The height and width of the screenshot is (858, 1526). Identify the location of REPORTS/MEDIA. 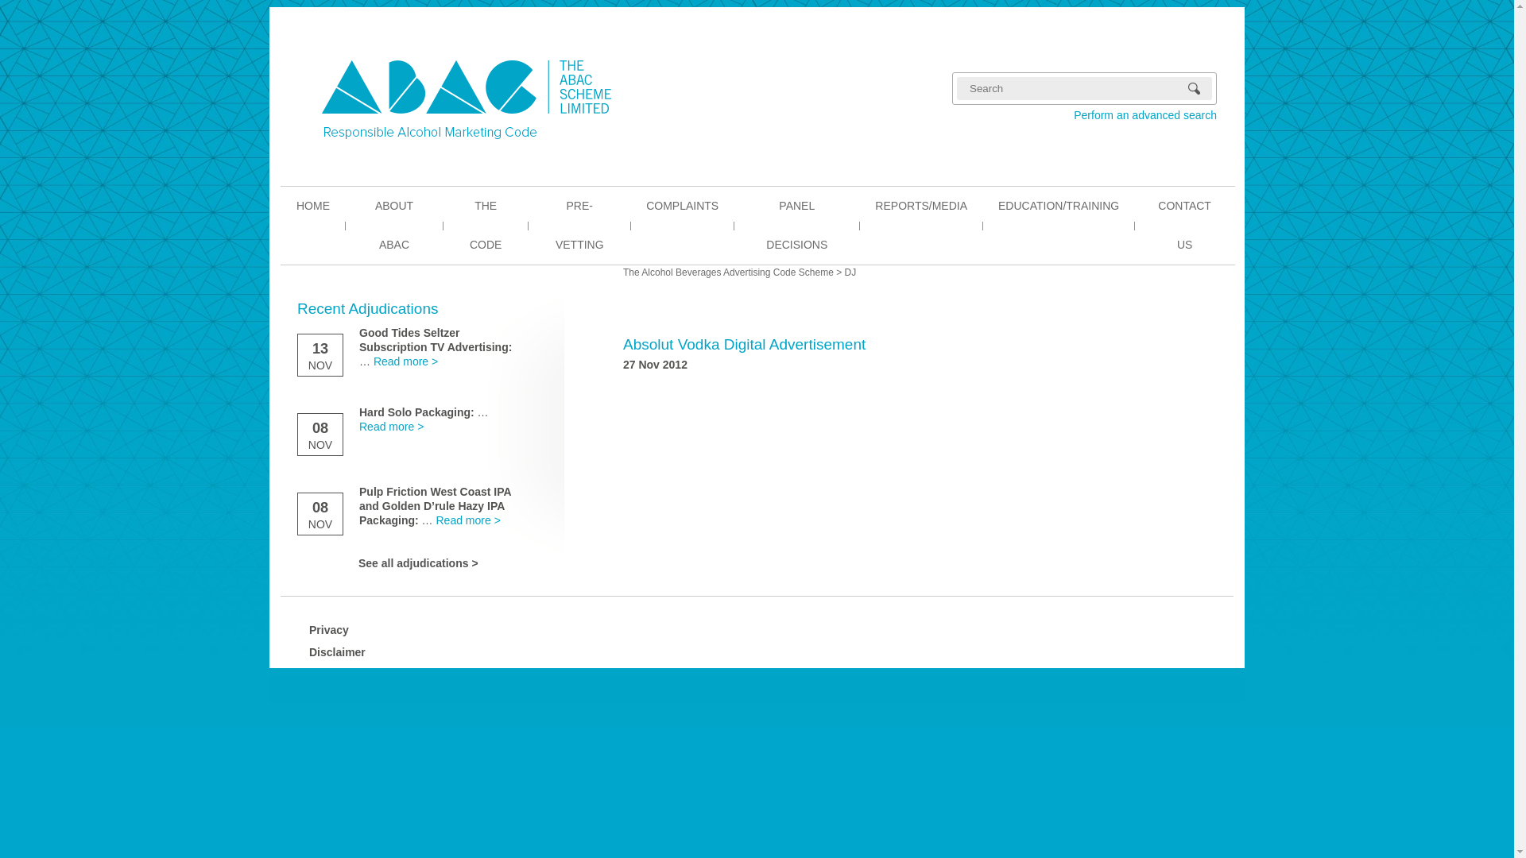
(921, 207).